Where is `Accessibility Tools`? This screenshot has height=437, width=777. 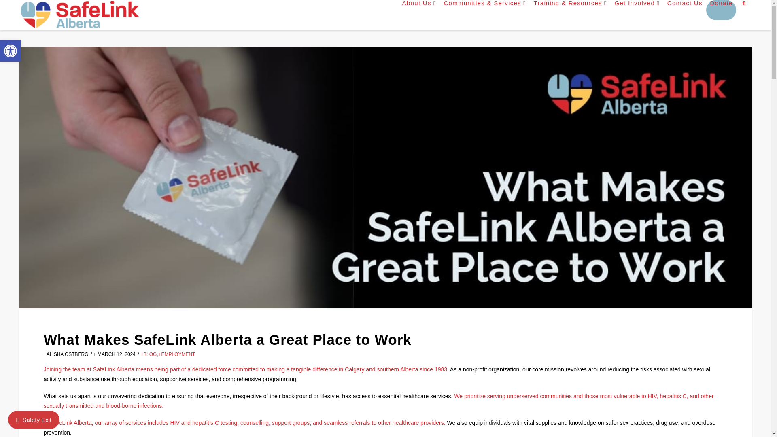 Accessibility Tools is located at coordinates (11, 51).